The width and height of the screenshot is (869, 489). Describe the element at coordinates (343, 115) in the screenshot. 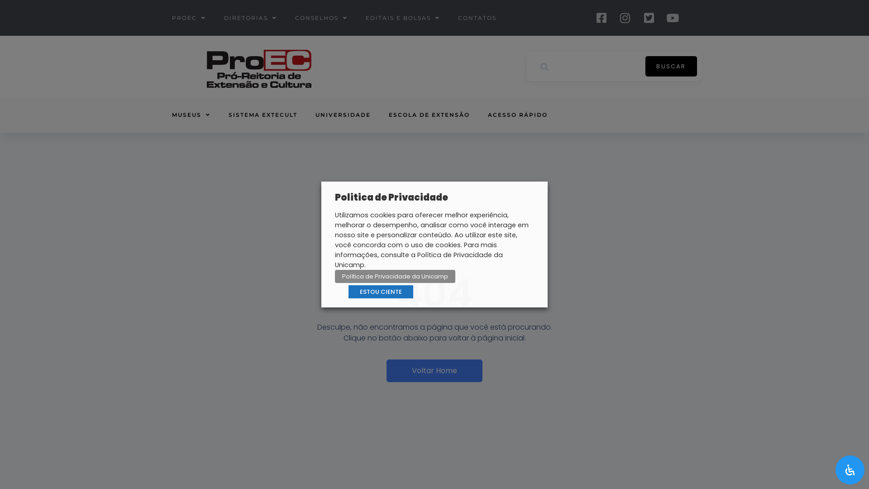

I see `UNIVERSIDADE` at that location.